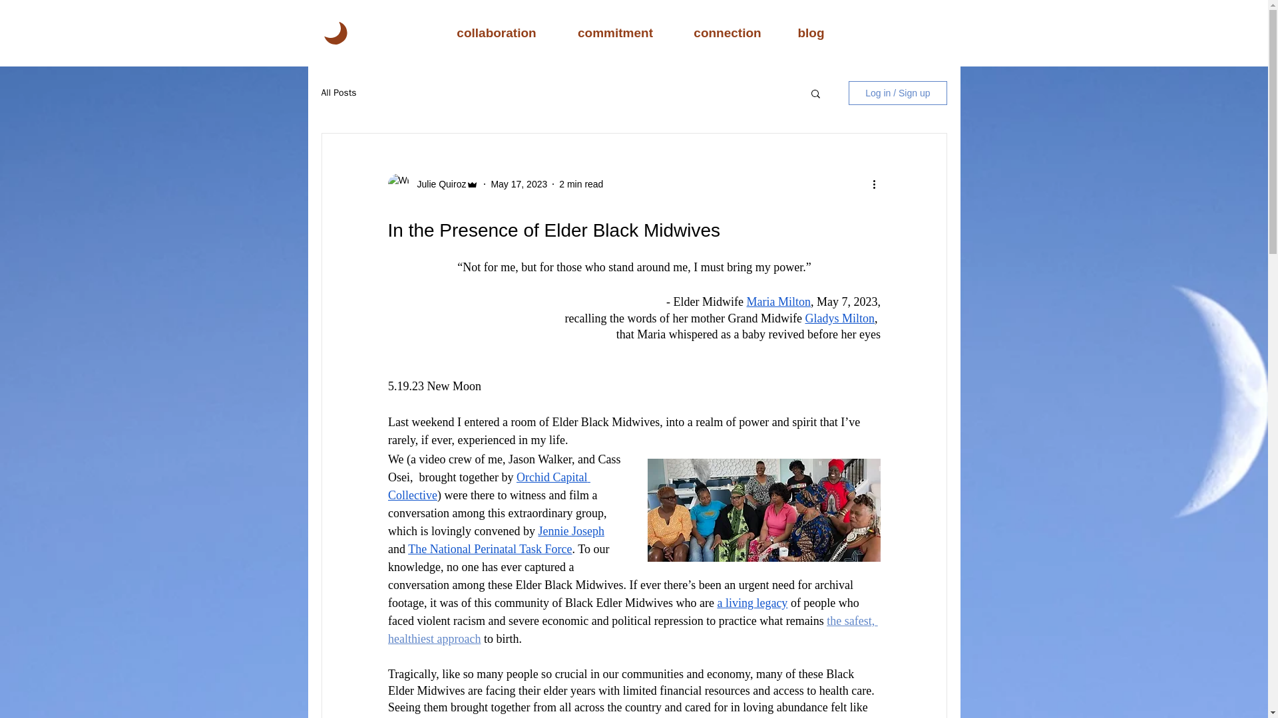 This screenshot has width=1278, height=718. Describe the element at coordinates (839, 318) in the screenshot. I see `Gladys Milton` at that location.